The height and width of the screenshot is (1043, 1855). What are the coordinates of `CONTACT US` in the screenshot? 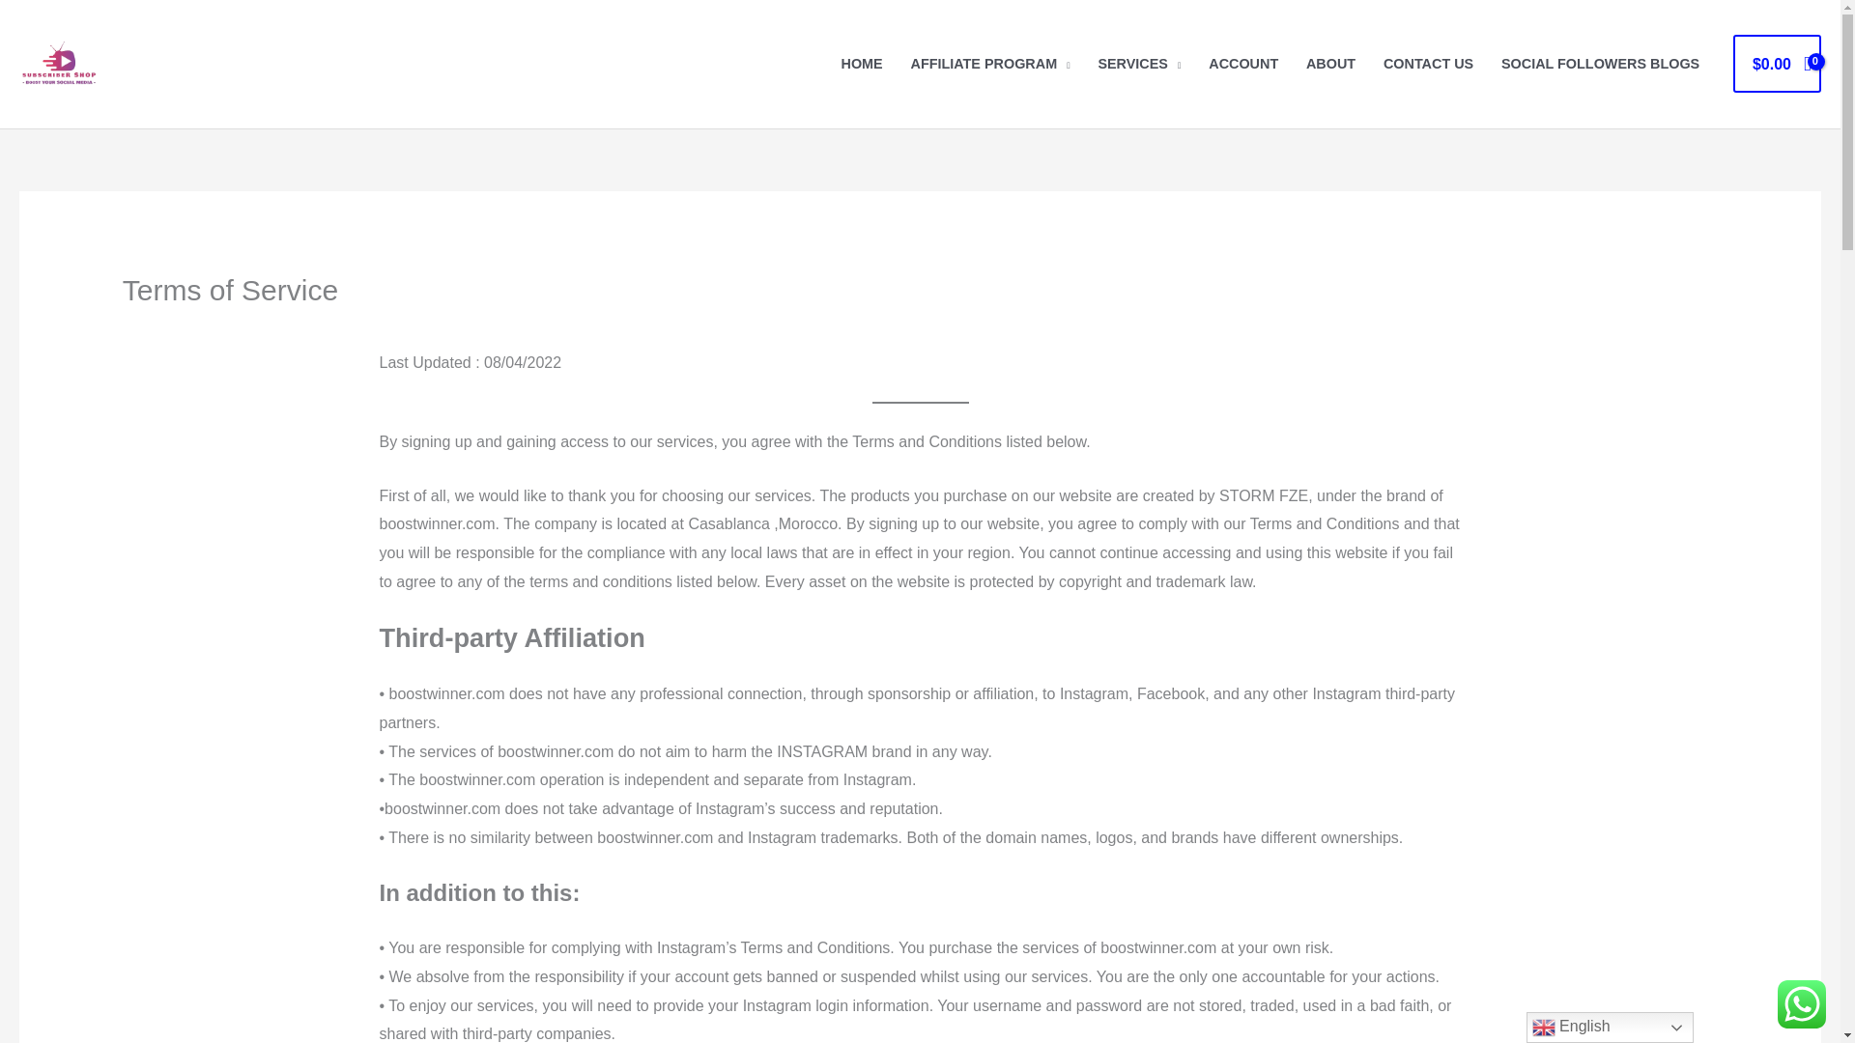 It's located at (1428, 64).